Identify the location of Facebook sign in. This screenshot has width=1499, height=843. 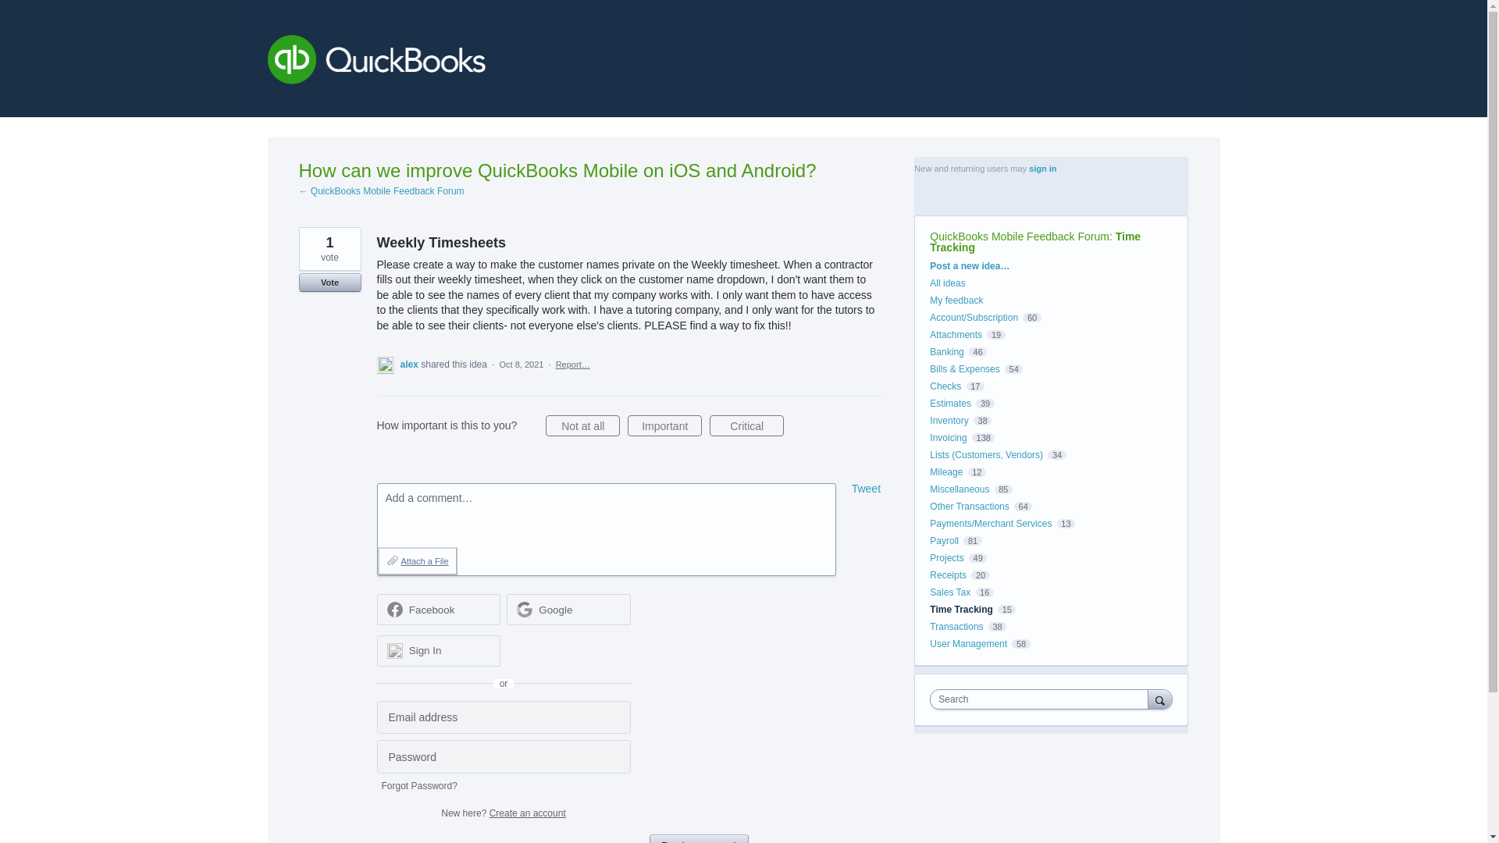
(438, 610).